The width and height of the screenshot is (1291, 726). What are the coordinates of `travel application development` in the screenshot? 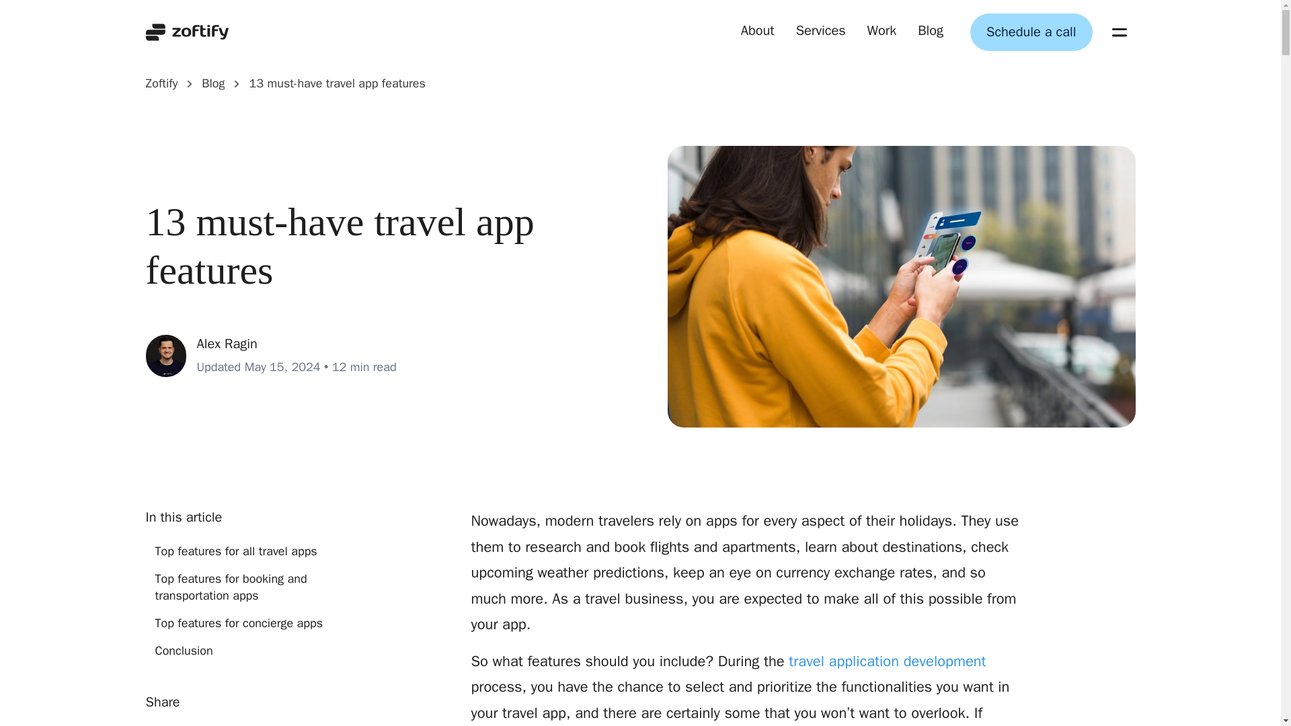 It's located at (888, 661).